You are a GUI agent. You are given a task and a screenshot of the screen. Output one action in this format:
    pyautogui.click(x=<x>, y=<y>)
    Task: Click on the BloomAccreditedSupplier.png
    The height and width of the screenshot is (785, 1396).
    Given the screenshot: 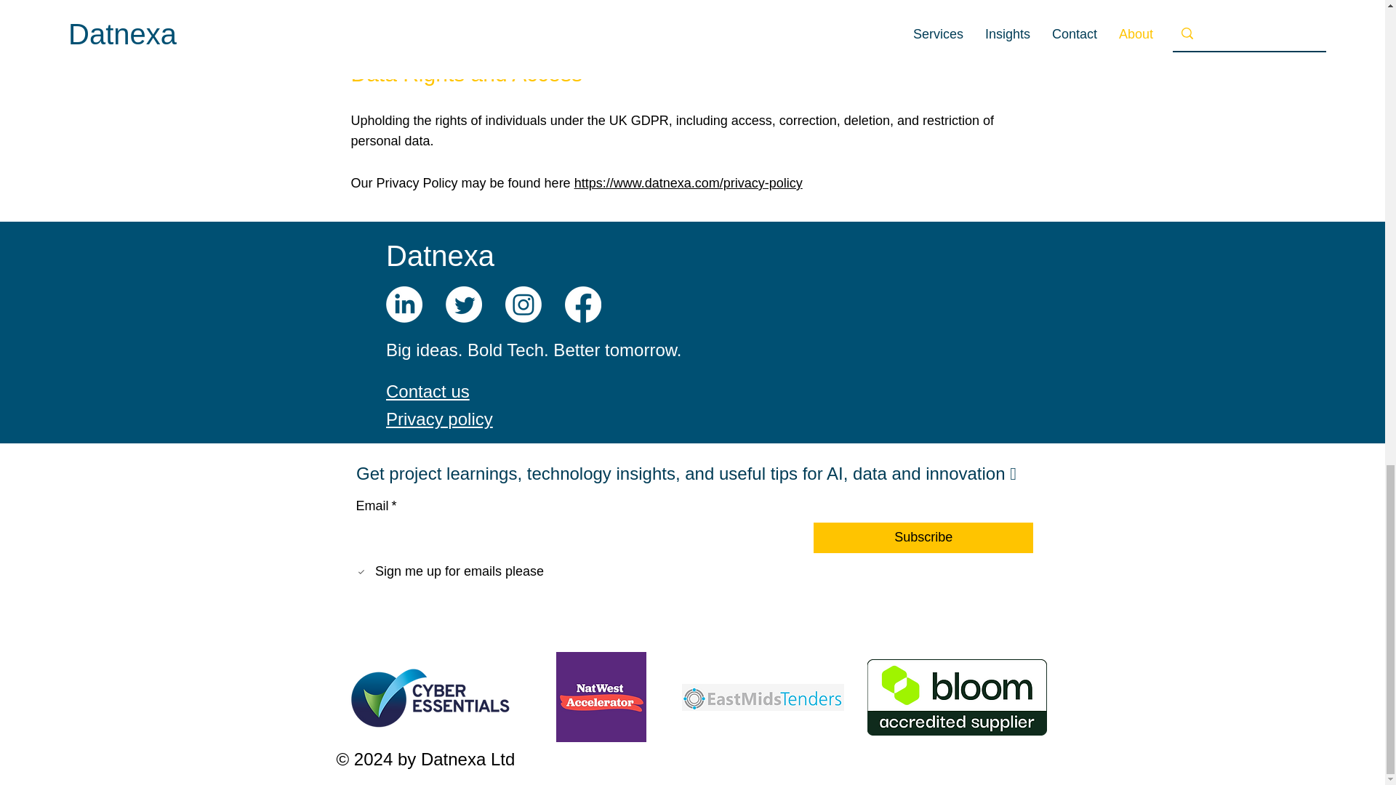 What is the action you would take?
    pyautogui.click(x=956, y=697)
    